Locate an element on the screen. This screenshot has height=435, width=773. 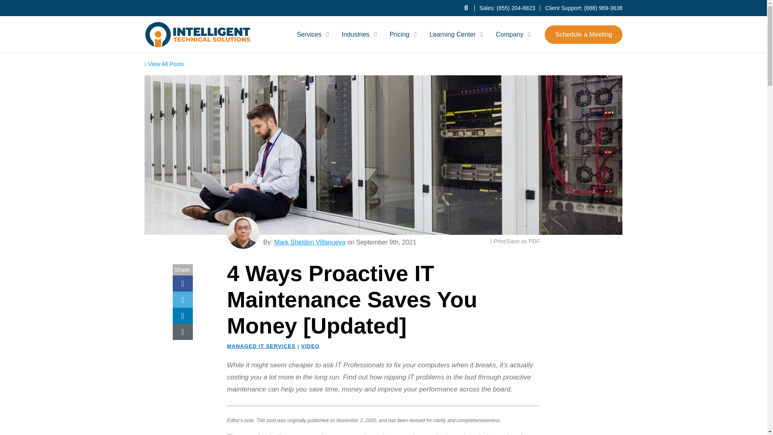
Services is located at coordinates (311, 34).